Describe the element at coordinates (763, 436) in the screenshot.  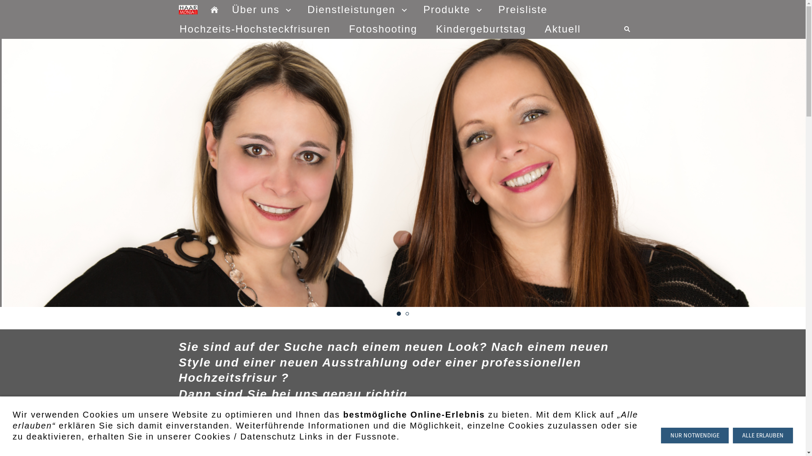
I see `ALLE ERLAUBEN` at that location.